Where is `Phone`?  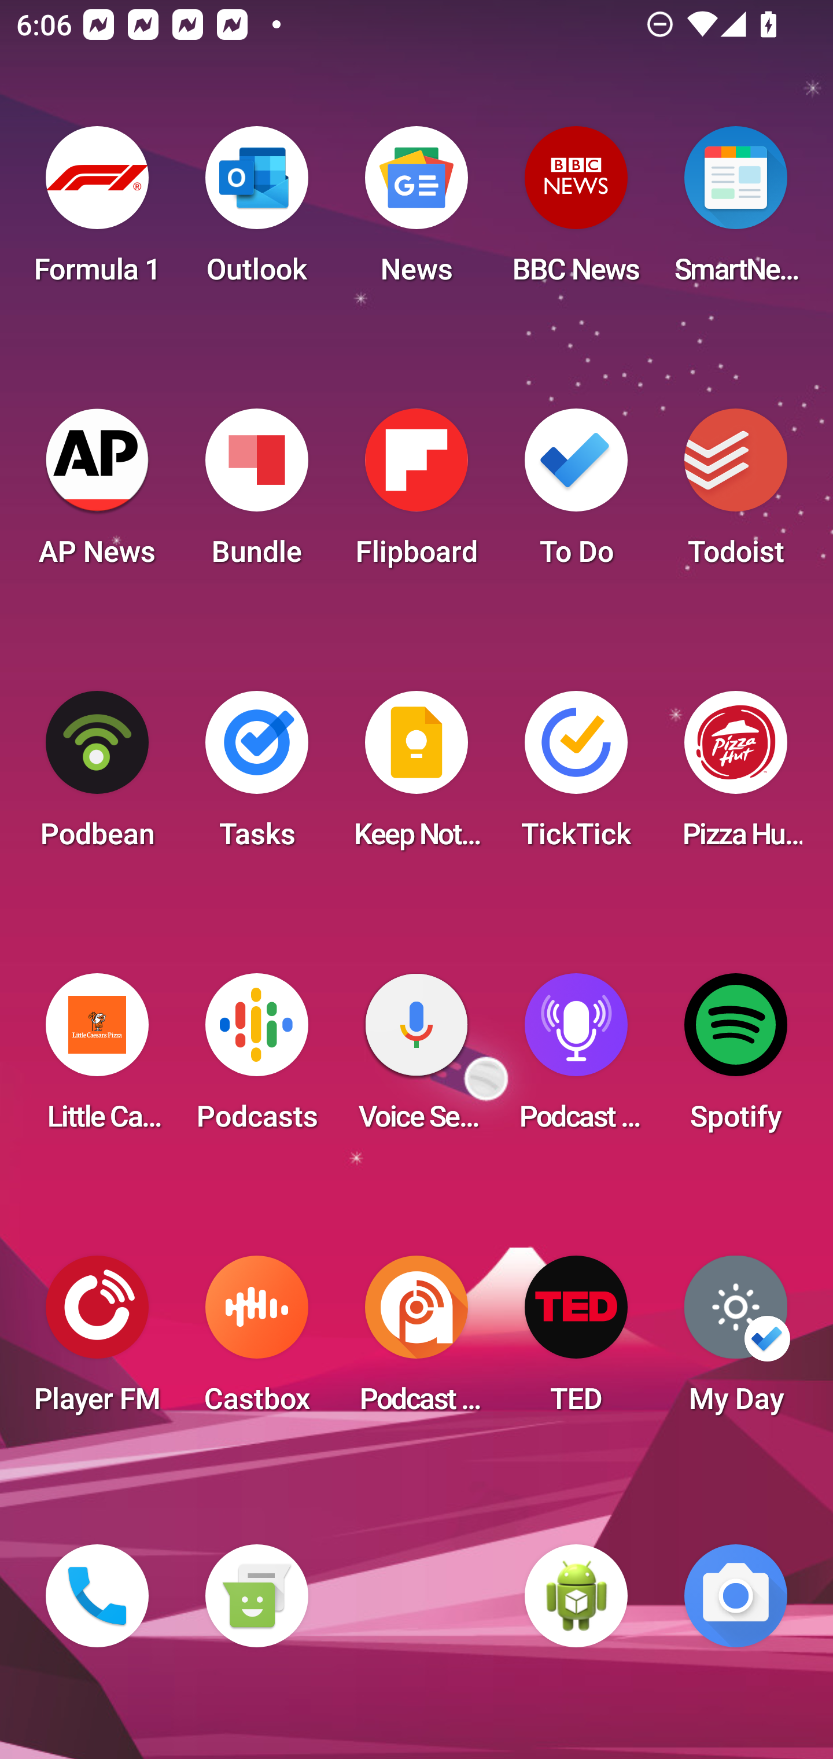
Phone is located at coordinates (97, 1596).